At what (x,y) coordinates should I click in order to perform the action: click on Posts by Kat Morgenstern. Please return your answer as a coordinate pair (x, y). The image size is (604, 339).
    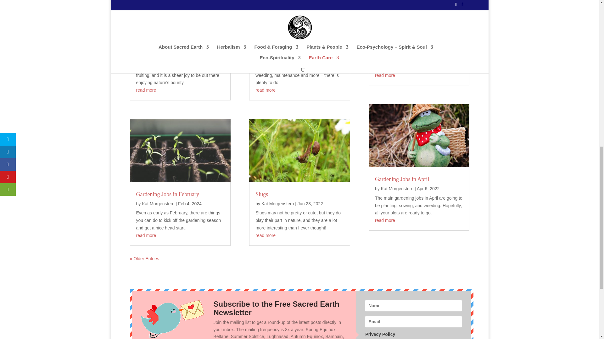
    Looking at the image, I should click on (158, 43).